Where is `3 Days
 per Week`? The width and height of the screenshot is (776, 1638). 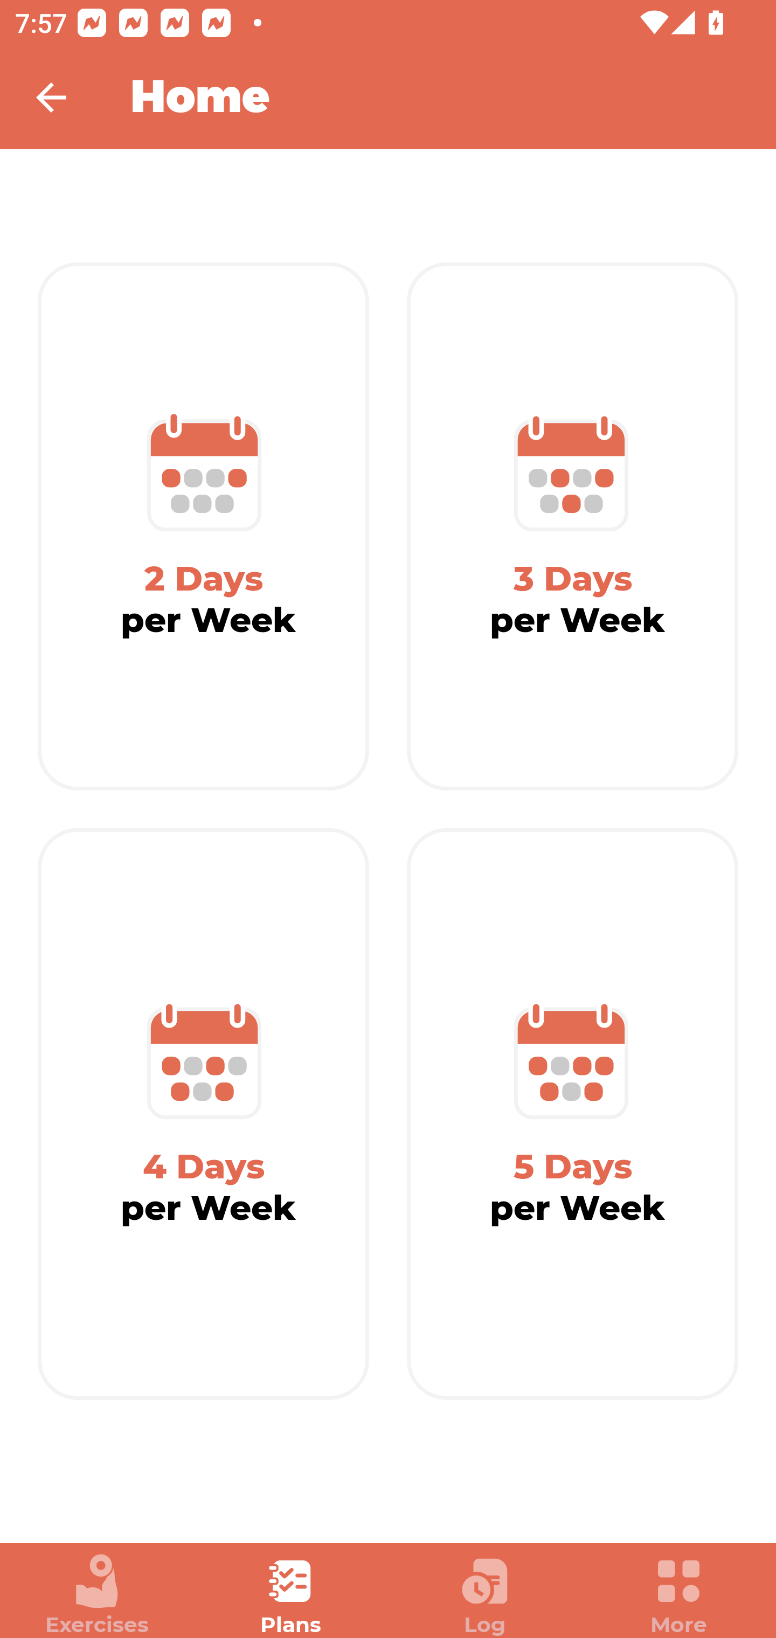 3 Days
 per Week is located at coordinates (572, 526).